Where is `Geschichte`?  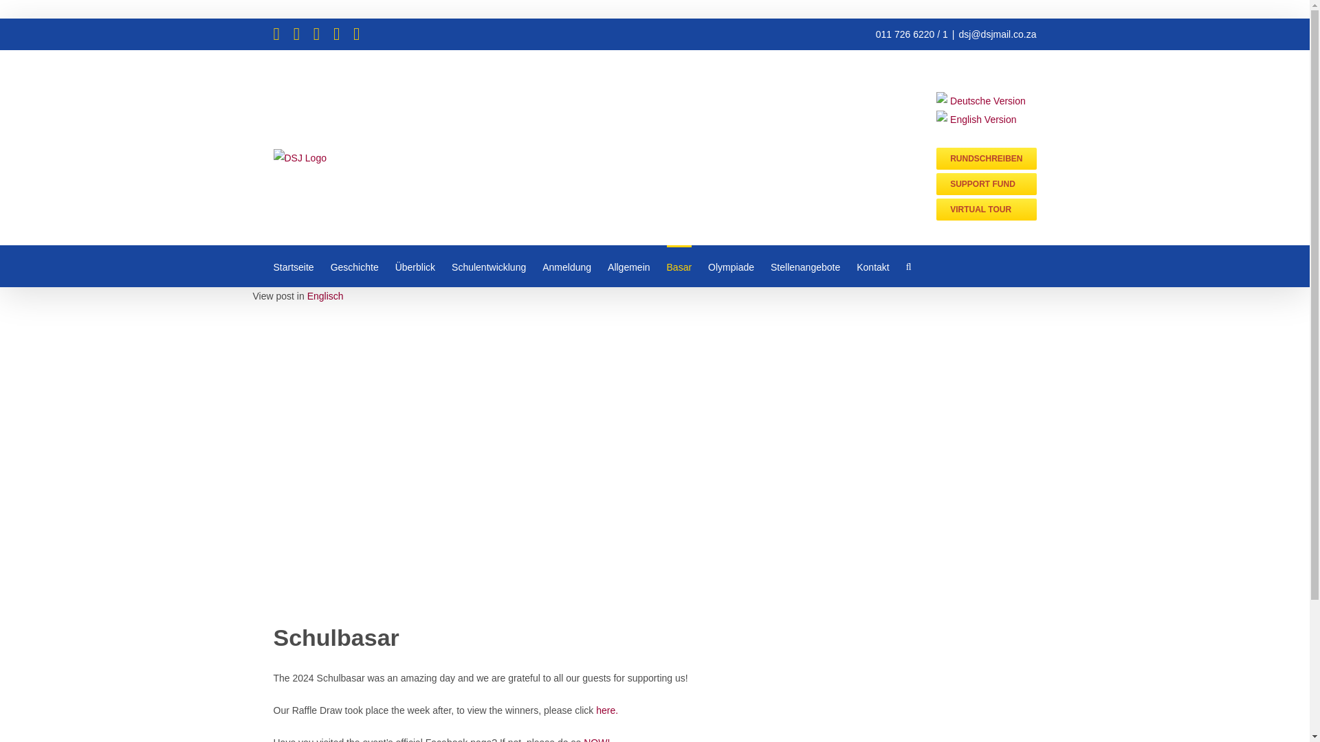 Geschichte is located at coordinates (355, 265).